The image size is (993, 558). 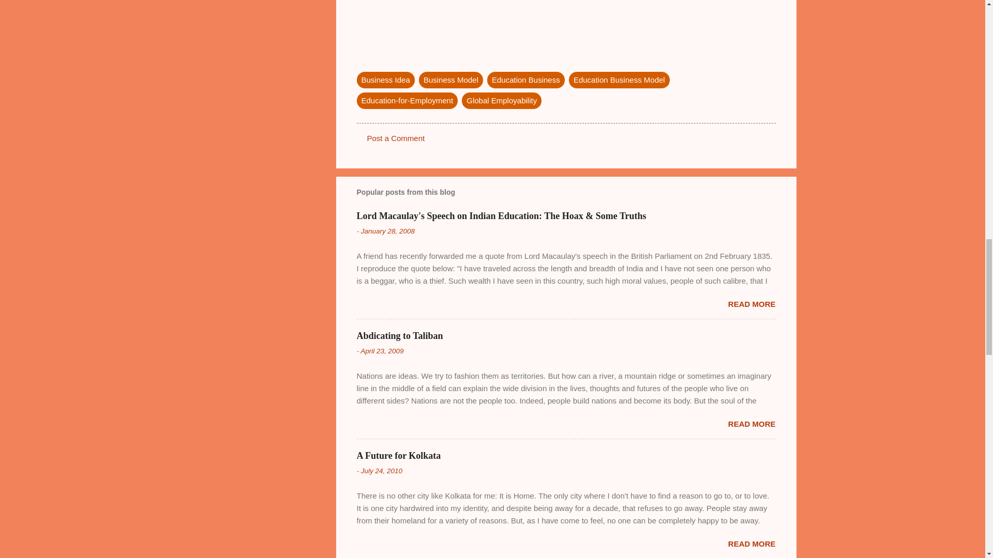 I want to click on January 28, 2008, so click(x=388, y=230).